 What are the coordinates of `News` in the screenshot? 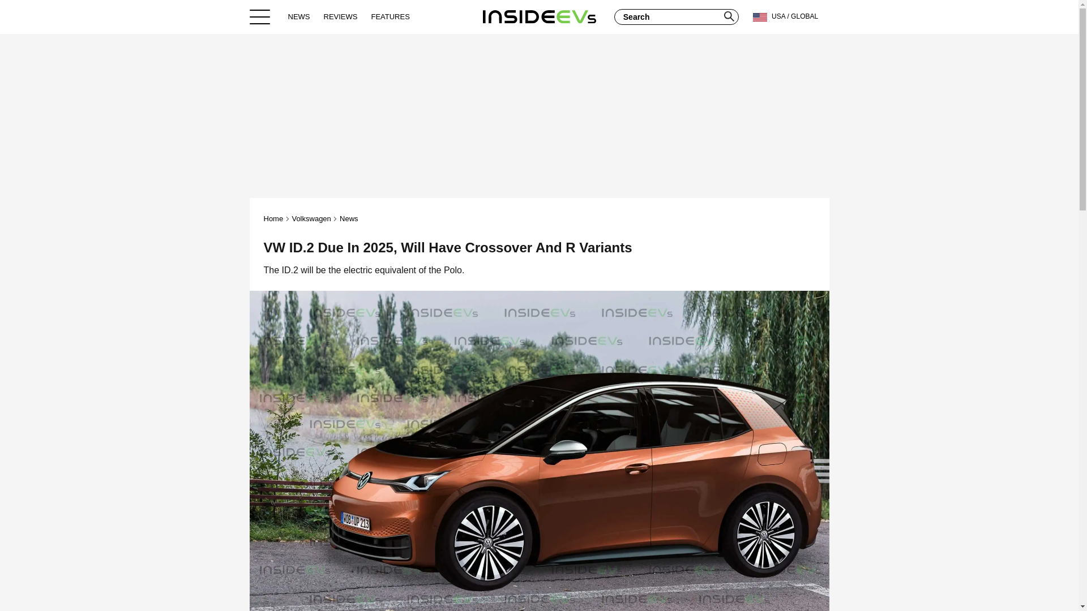 It's located at (349, 218).